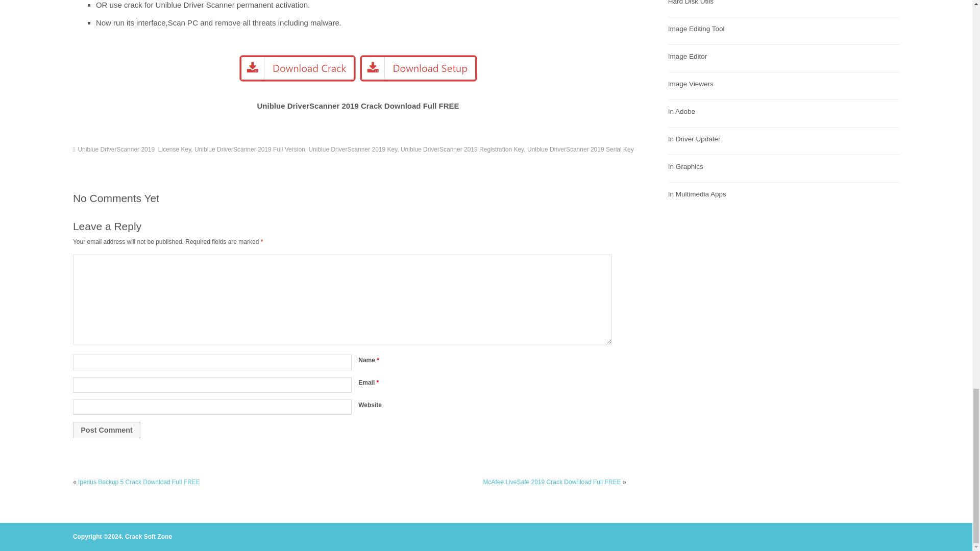 The width and height of the screenshot is (980, 551). What do you see at coordinates (249, 149) in the screenshot?
I see `Uniblue DriverScanner 2019 Full Version` at bounding box center [249, 149].